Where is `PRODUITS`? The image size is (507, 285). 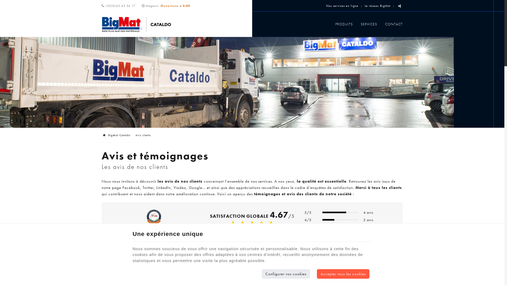
PRODUITS is located at coordinates (344, 24).